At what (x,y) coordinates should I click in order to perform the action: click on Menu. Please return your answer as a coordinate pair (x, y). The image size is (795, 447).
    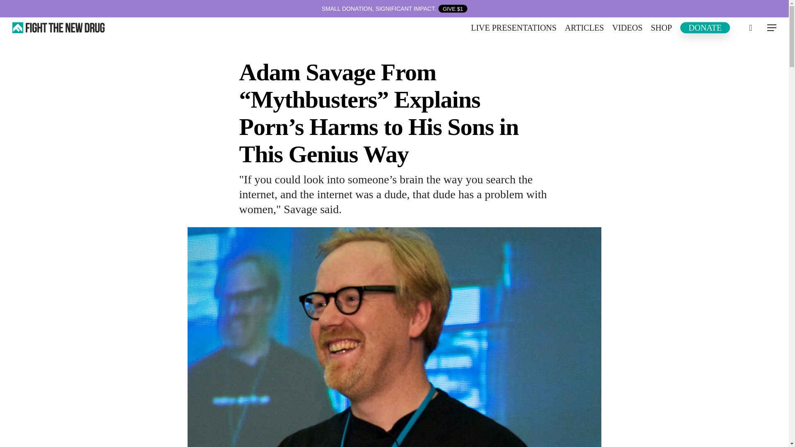
    Looking at the image, I should click on (772, 27).